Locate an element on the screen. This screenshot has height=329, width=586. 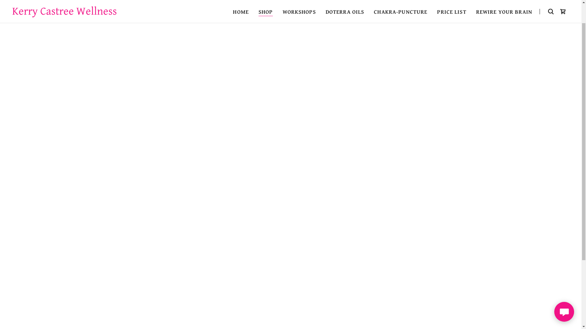
Kerry Castree Wellness is located at coordinates (65, 39).